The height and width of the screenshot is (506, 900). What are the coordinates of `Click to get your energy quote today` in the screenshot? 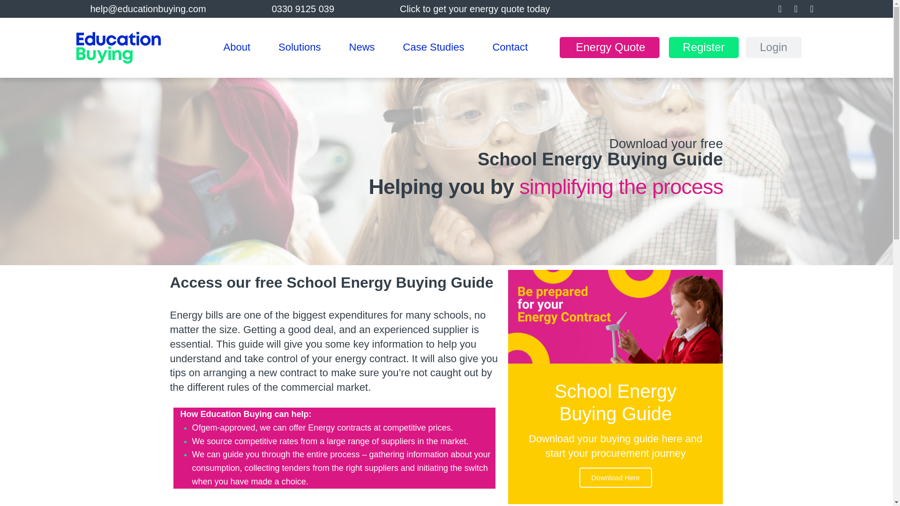 It's located at (474, 8).